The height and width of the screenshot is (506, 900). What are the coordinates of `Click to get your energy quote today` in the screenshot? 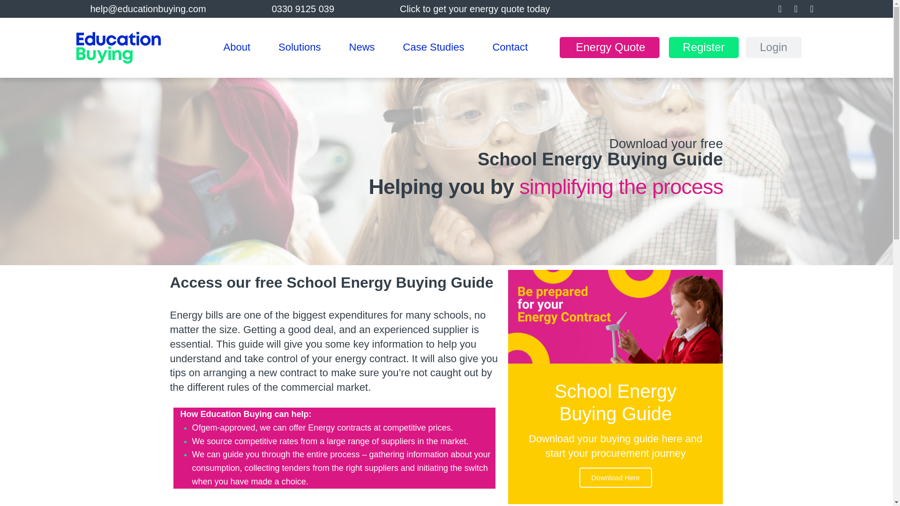 It's located at (474, 8).